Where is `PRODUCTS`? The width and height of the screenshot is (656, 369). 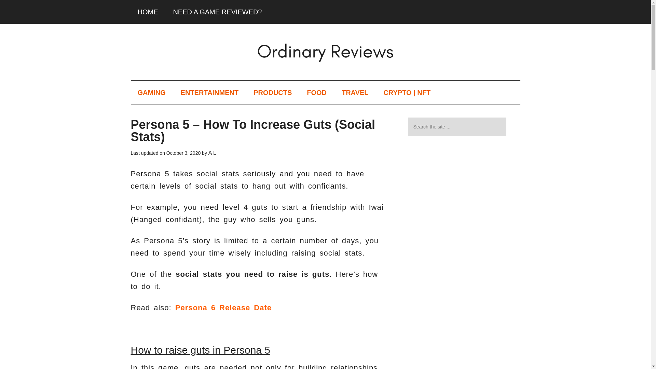 PRODUCTS is located at coordinates (272, 92).